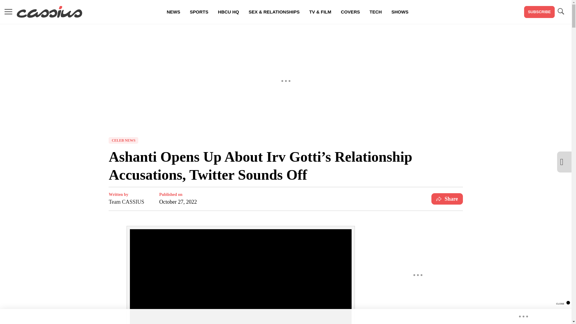  What do you see at coordinates (560, 11) in the screenshot?
I see `TOGGLE SEARCH` at bounding box center [560, 11].